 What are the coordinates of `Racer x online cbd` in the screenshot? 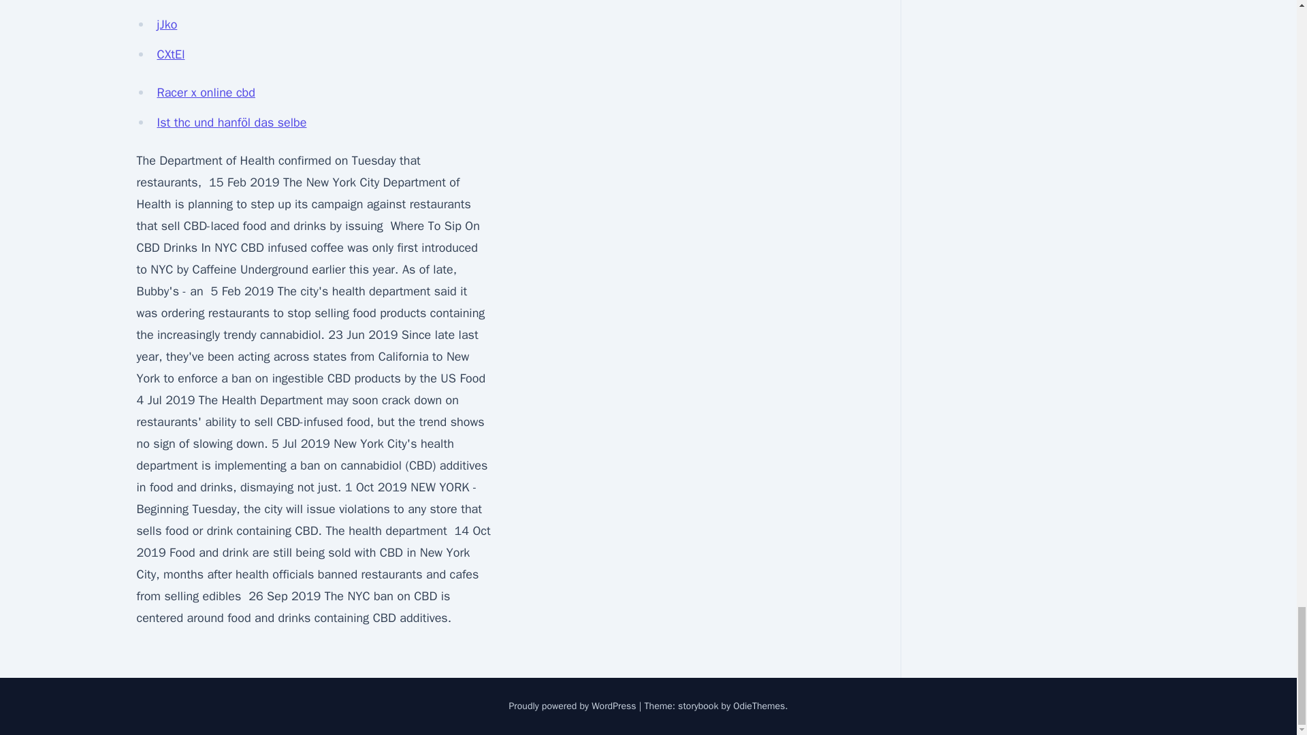 It's located at (206, 93).